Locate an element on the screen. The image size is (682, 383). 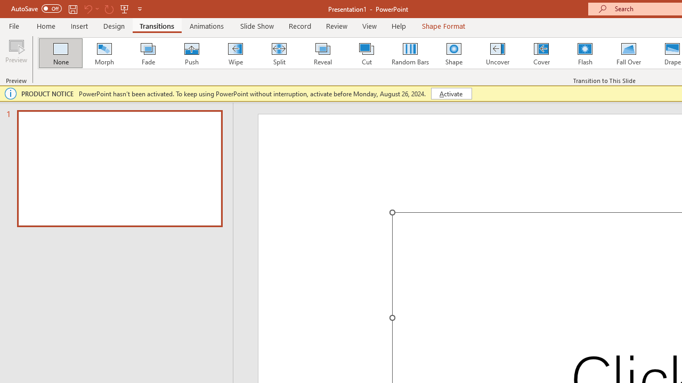
Fade is located at coordinates (148, 53).